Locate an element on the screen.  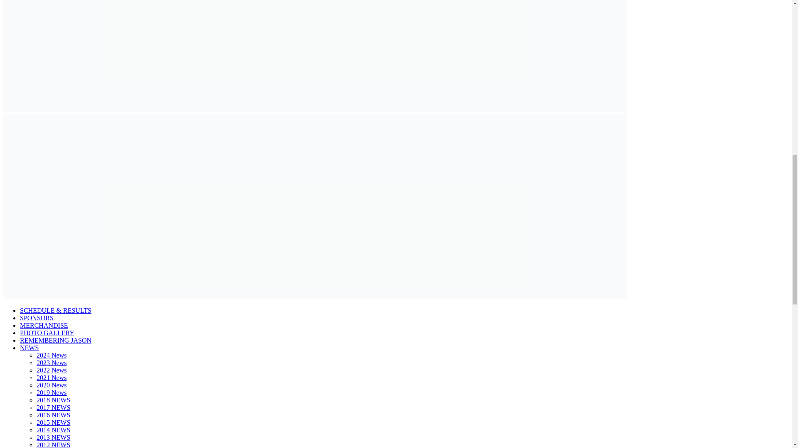
2012 NEWS is located at coordinates (53, 445).